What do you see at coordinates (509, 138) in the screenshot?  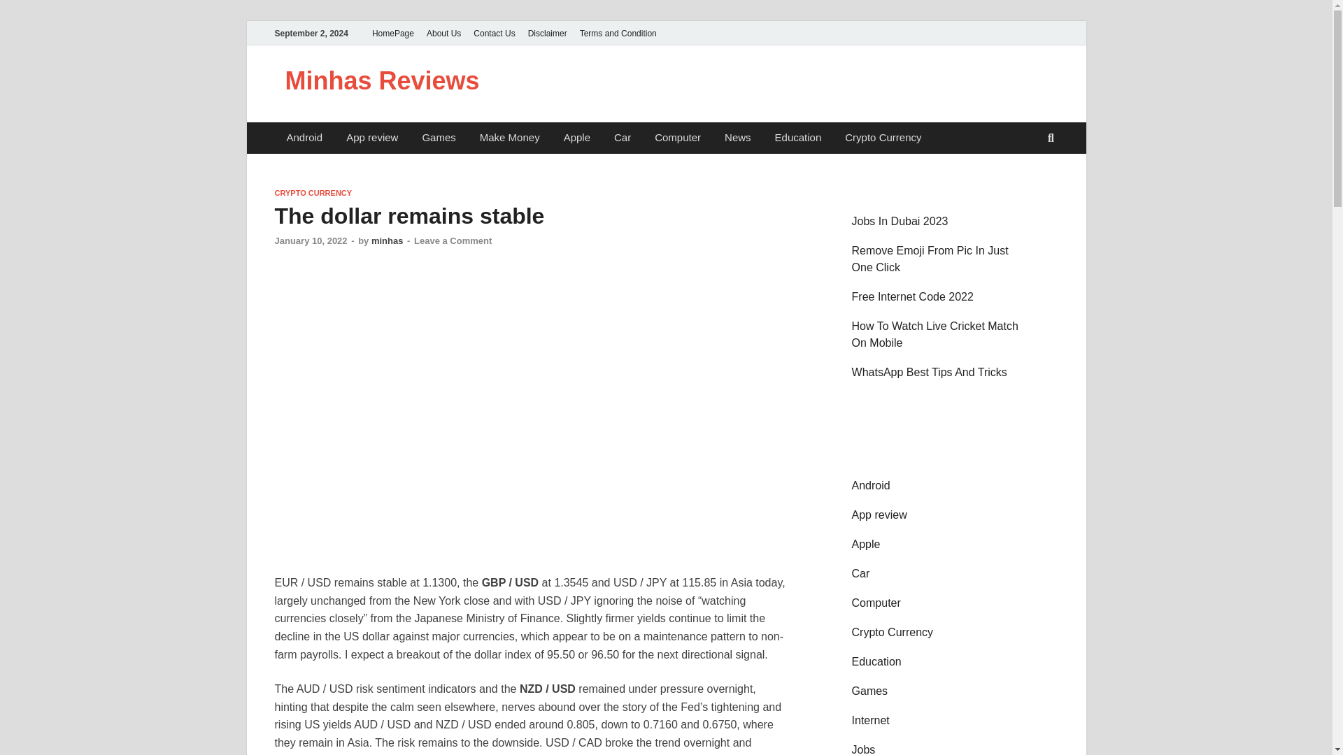 I see `Make Money` at bounding box center [509, 138].